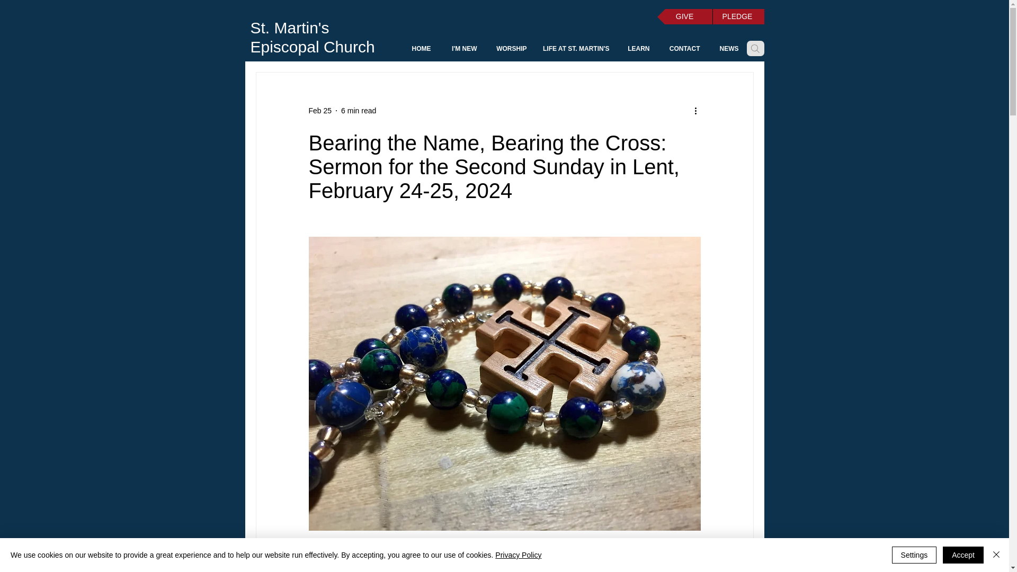 The height and width of the screenshot is (572, 1017). I want to click on 6 min read, so click(358, 110).